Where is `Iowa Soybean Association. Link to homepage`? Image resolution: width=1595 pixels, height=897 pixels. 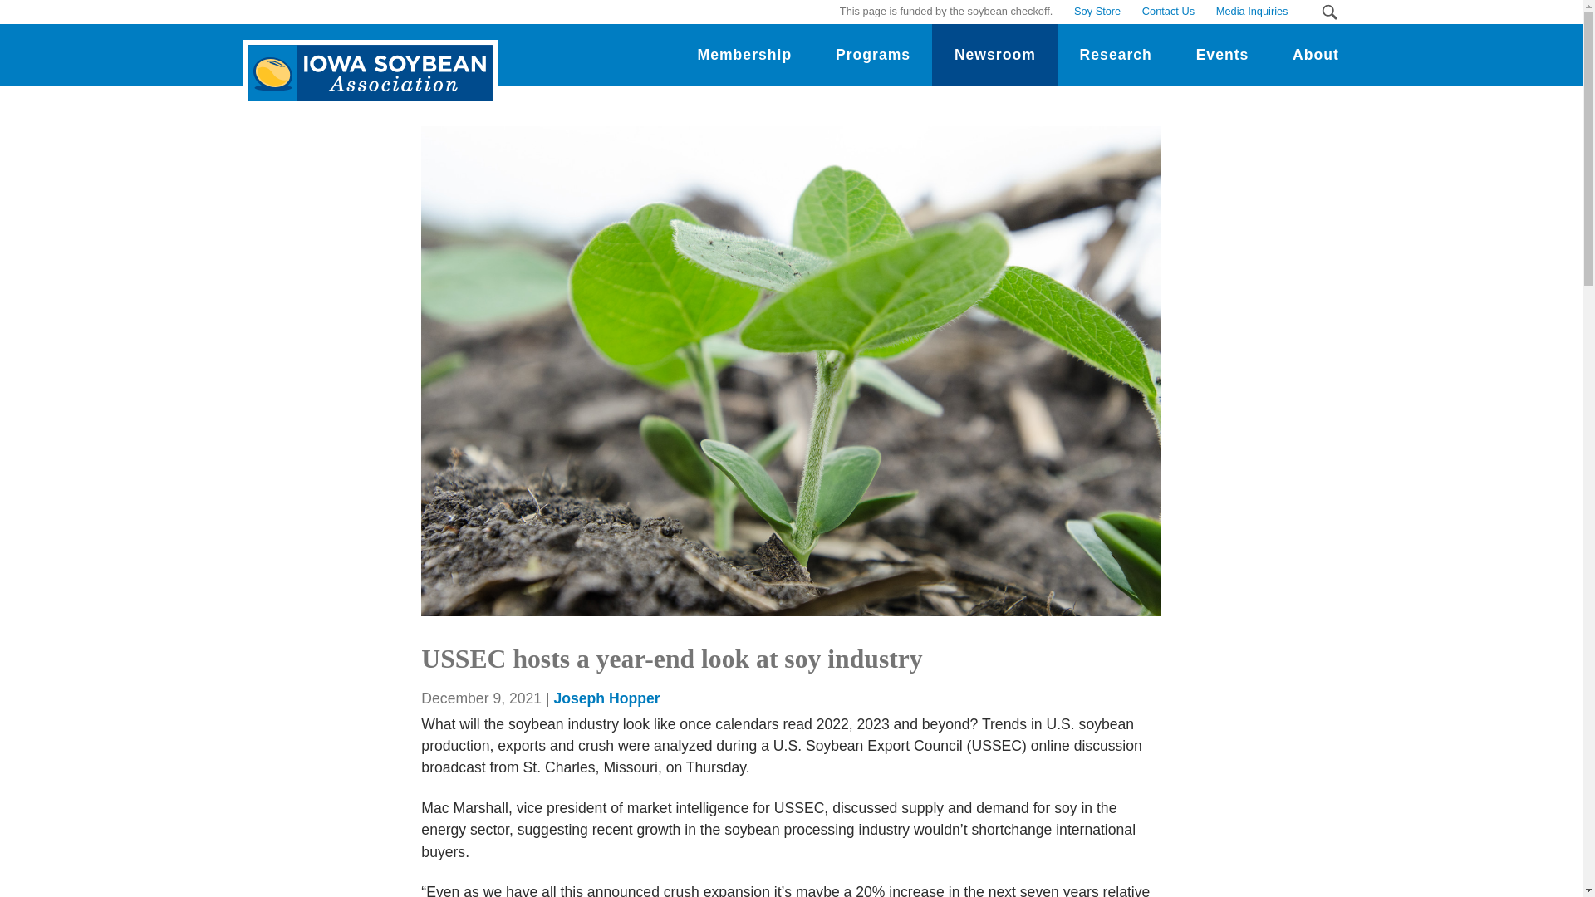 Iowa Soybean Association. Link to homepage is located at coordinates (366, 60).